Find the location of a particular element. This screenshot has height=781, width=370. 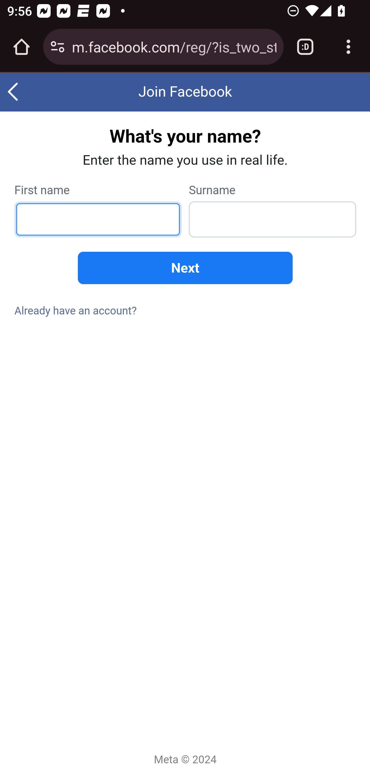

Next is located at coordinates (185, 268).